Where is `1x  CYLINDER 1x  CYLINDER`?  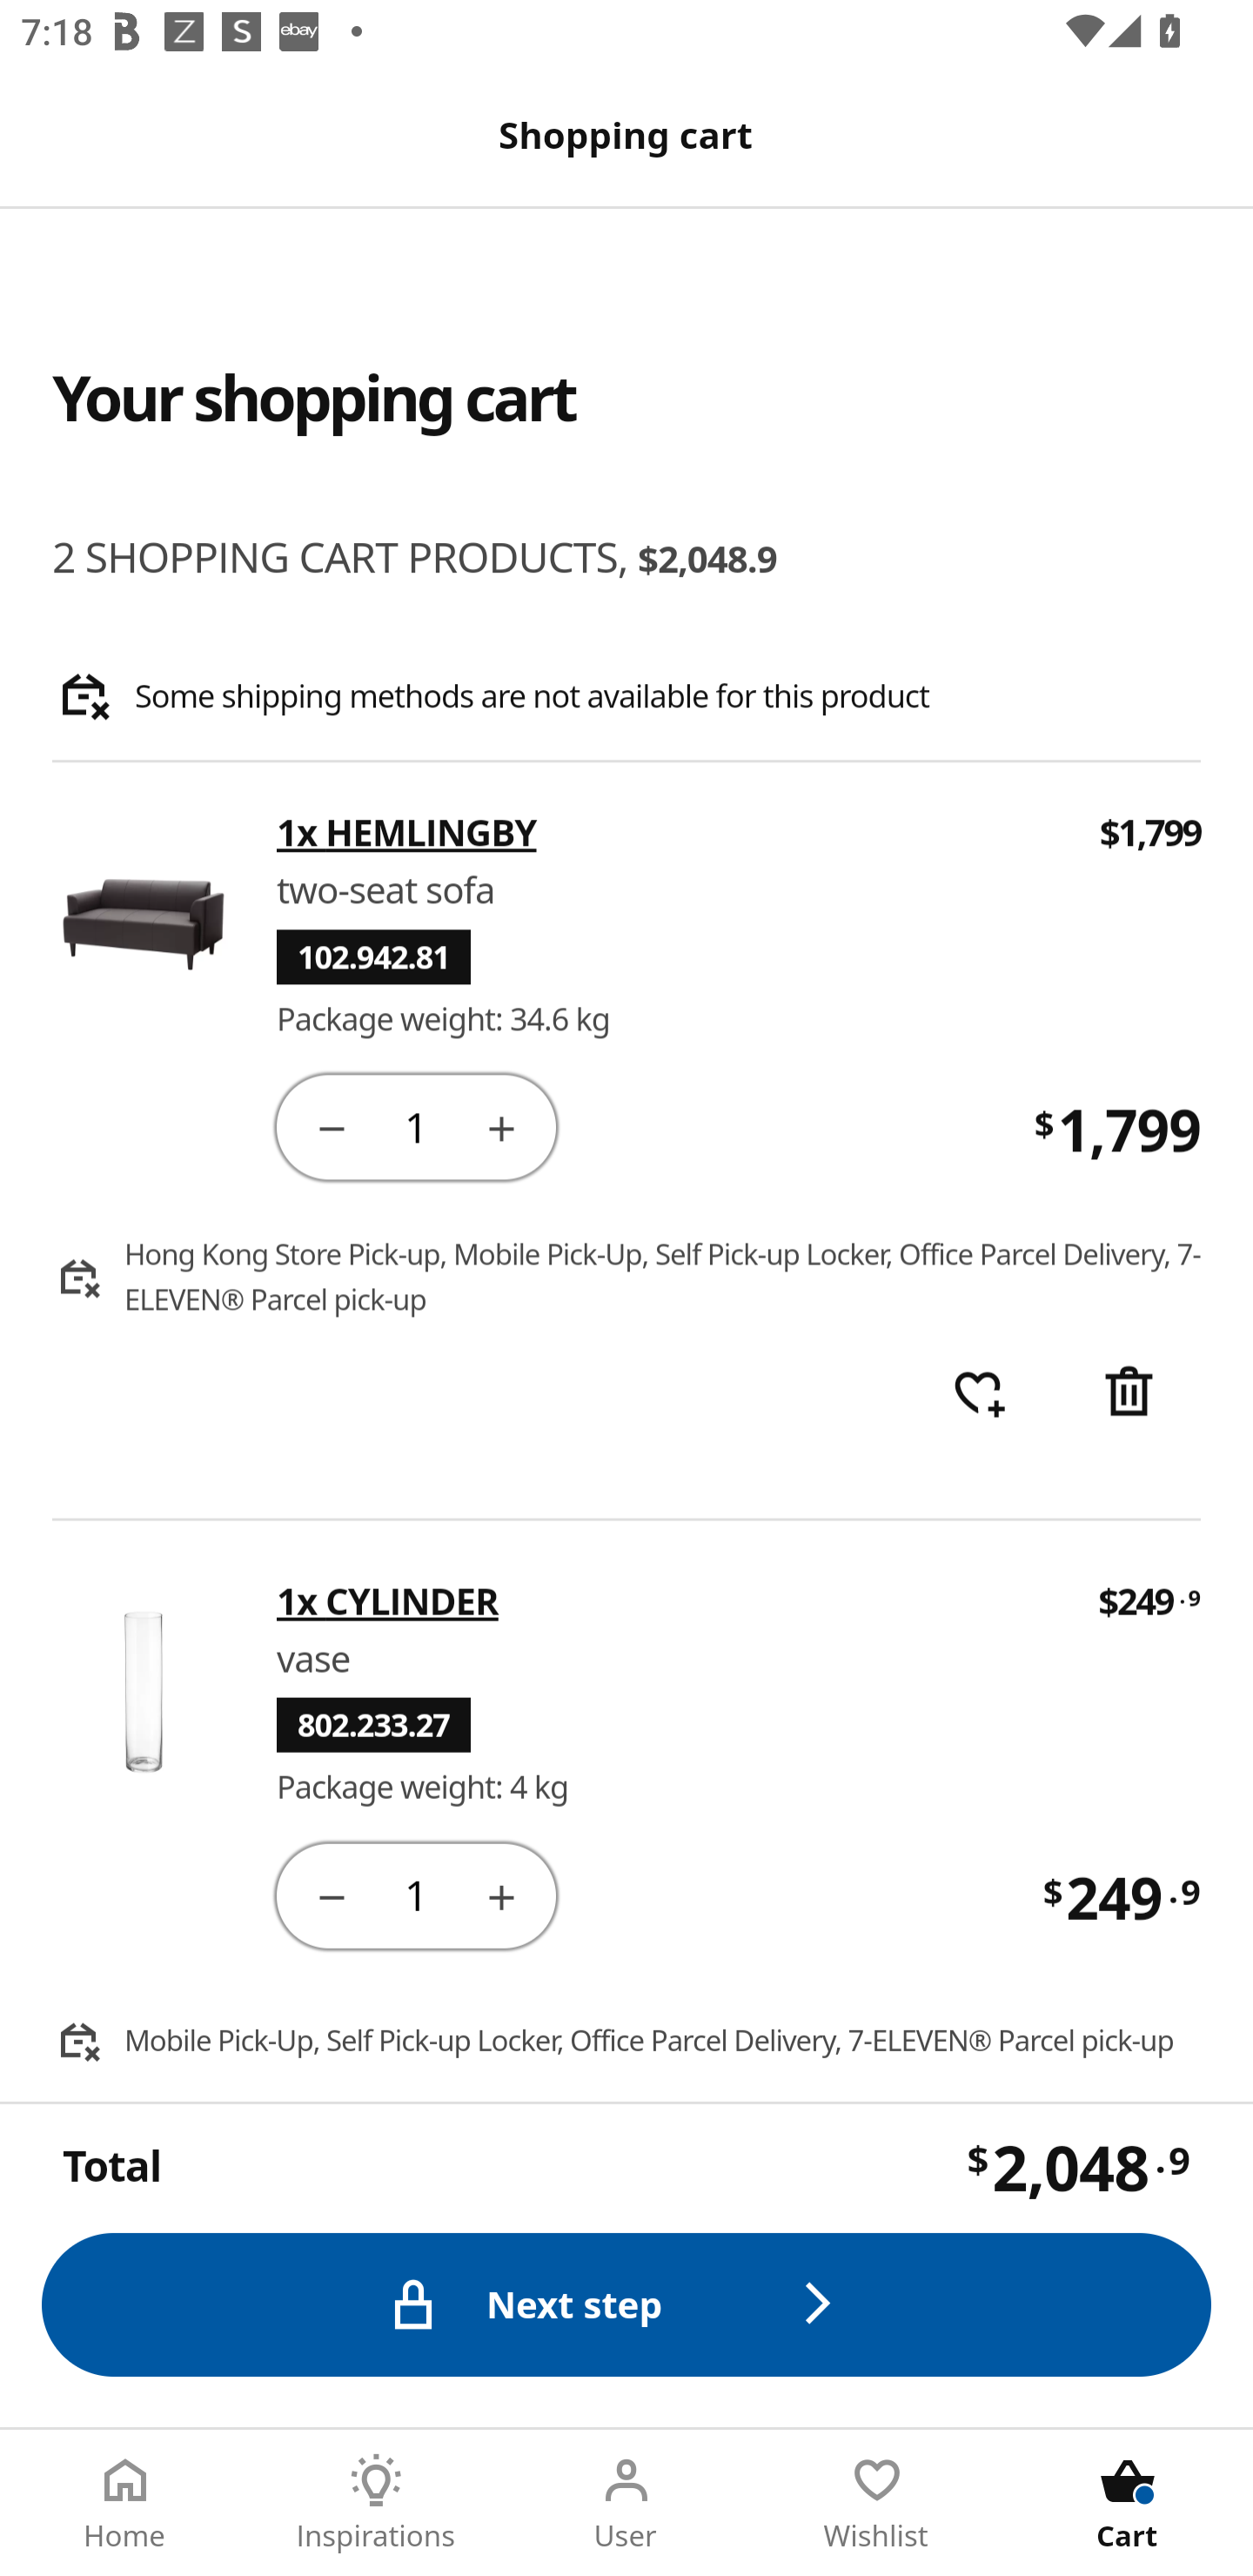 1x  CYLINDER 1x  CYLINDER is located at coordinates (667, 1600).